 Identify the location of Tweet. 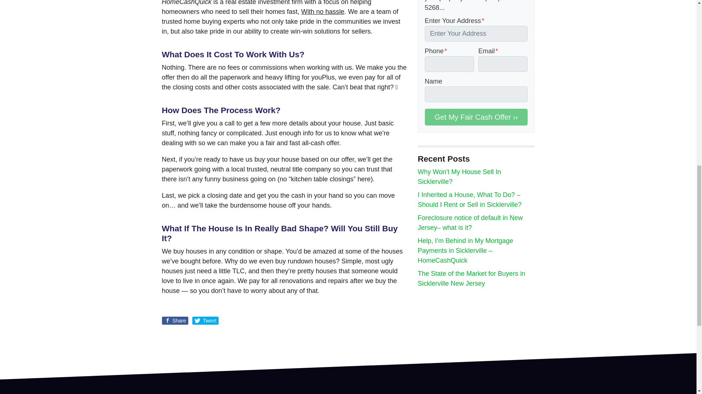
(205, 320).